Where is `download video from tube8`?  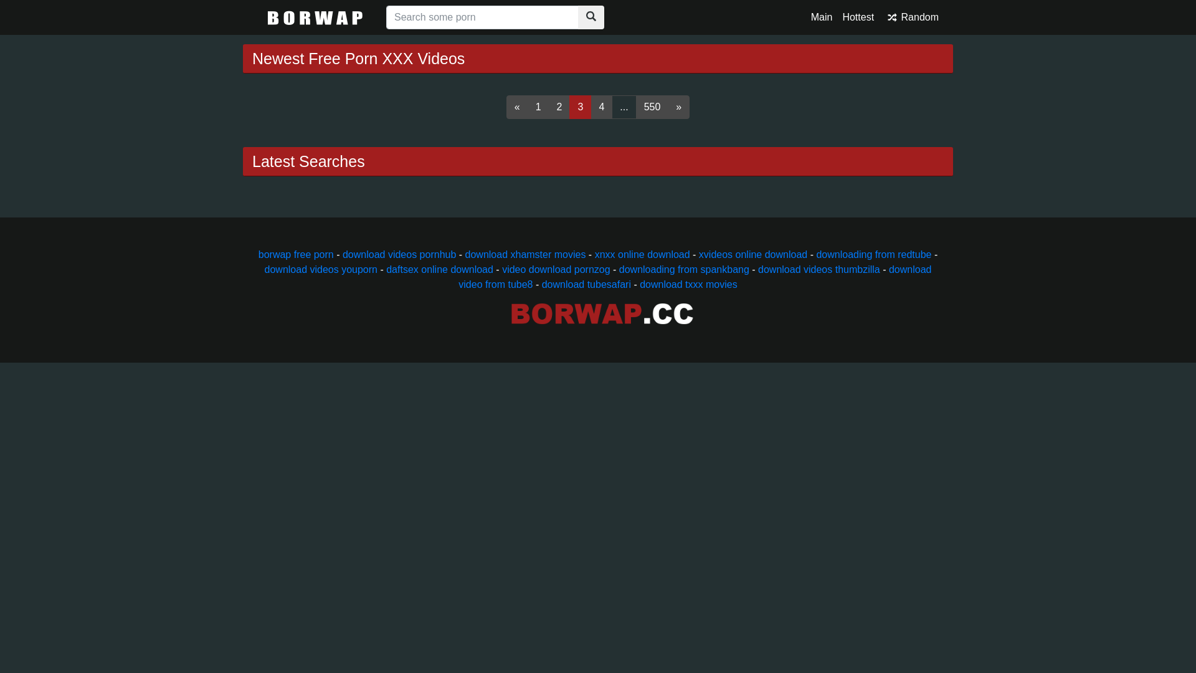 download video from tube8 is located at coordinates (695, 277).